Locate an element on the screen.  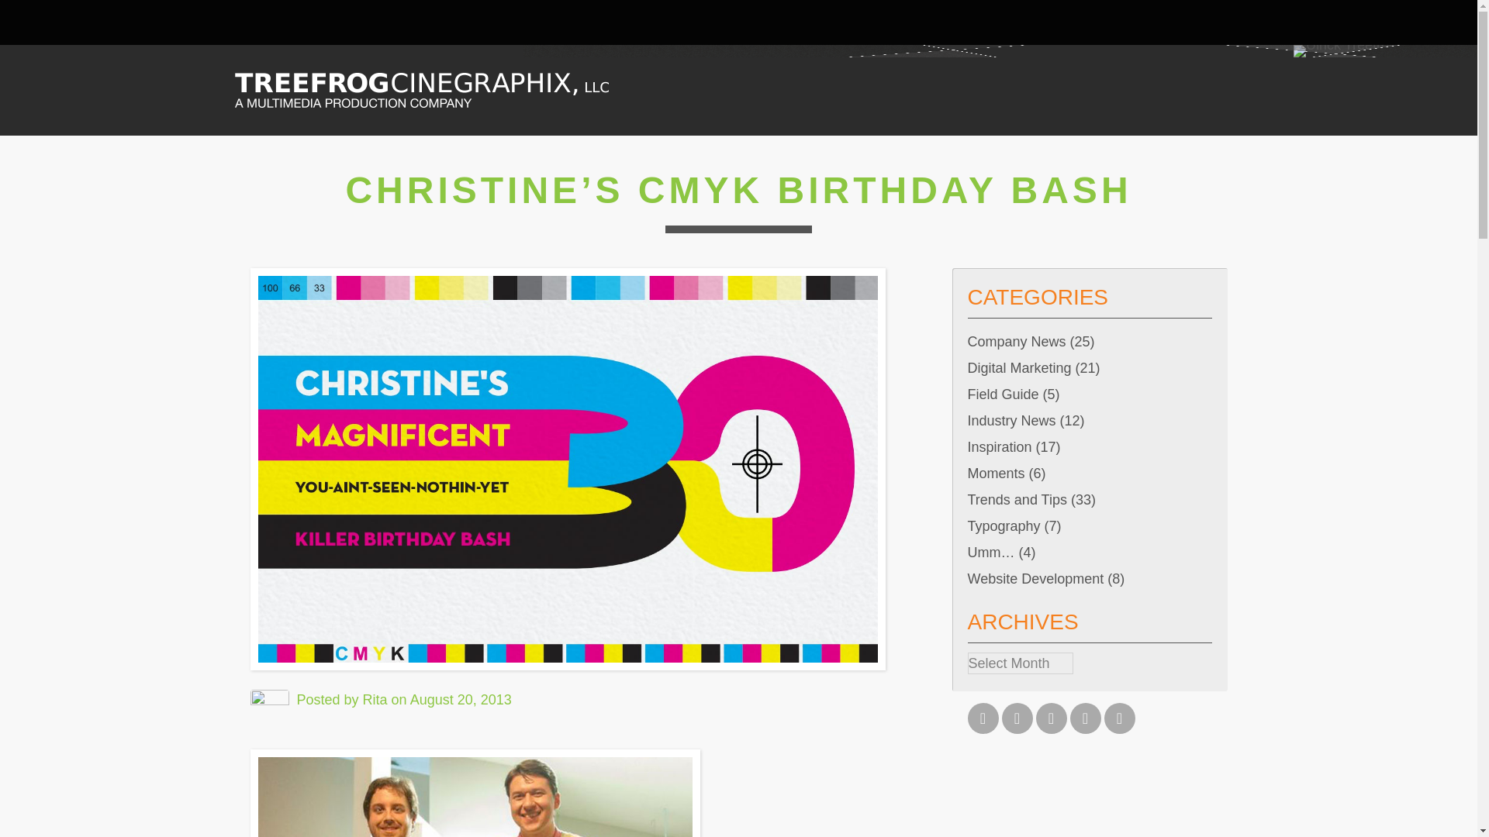
Trends and Tips is located at coordinates (1017, 499).